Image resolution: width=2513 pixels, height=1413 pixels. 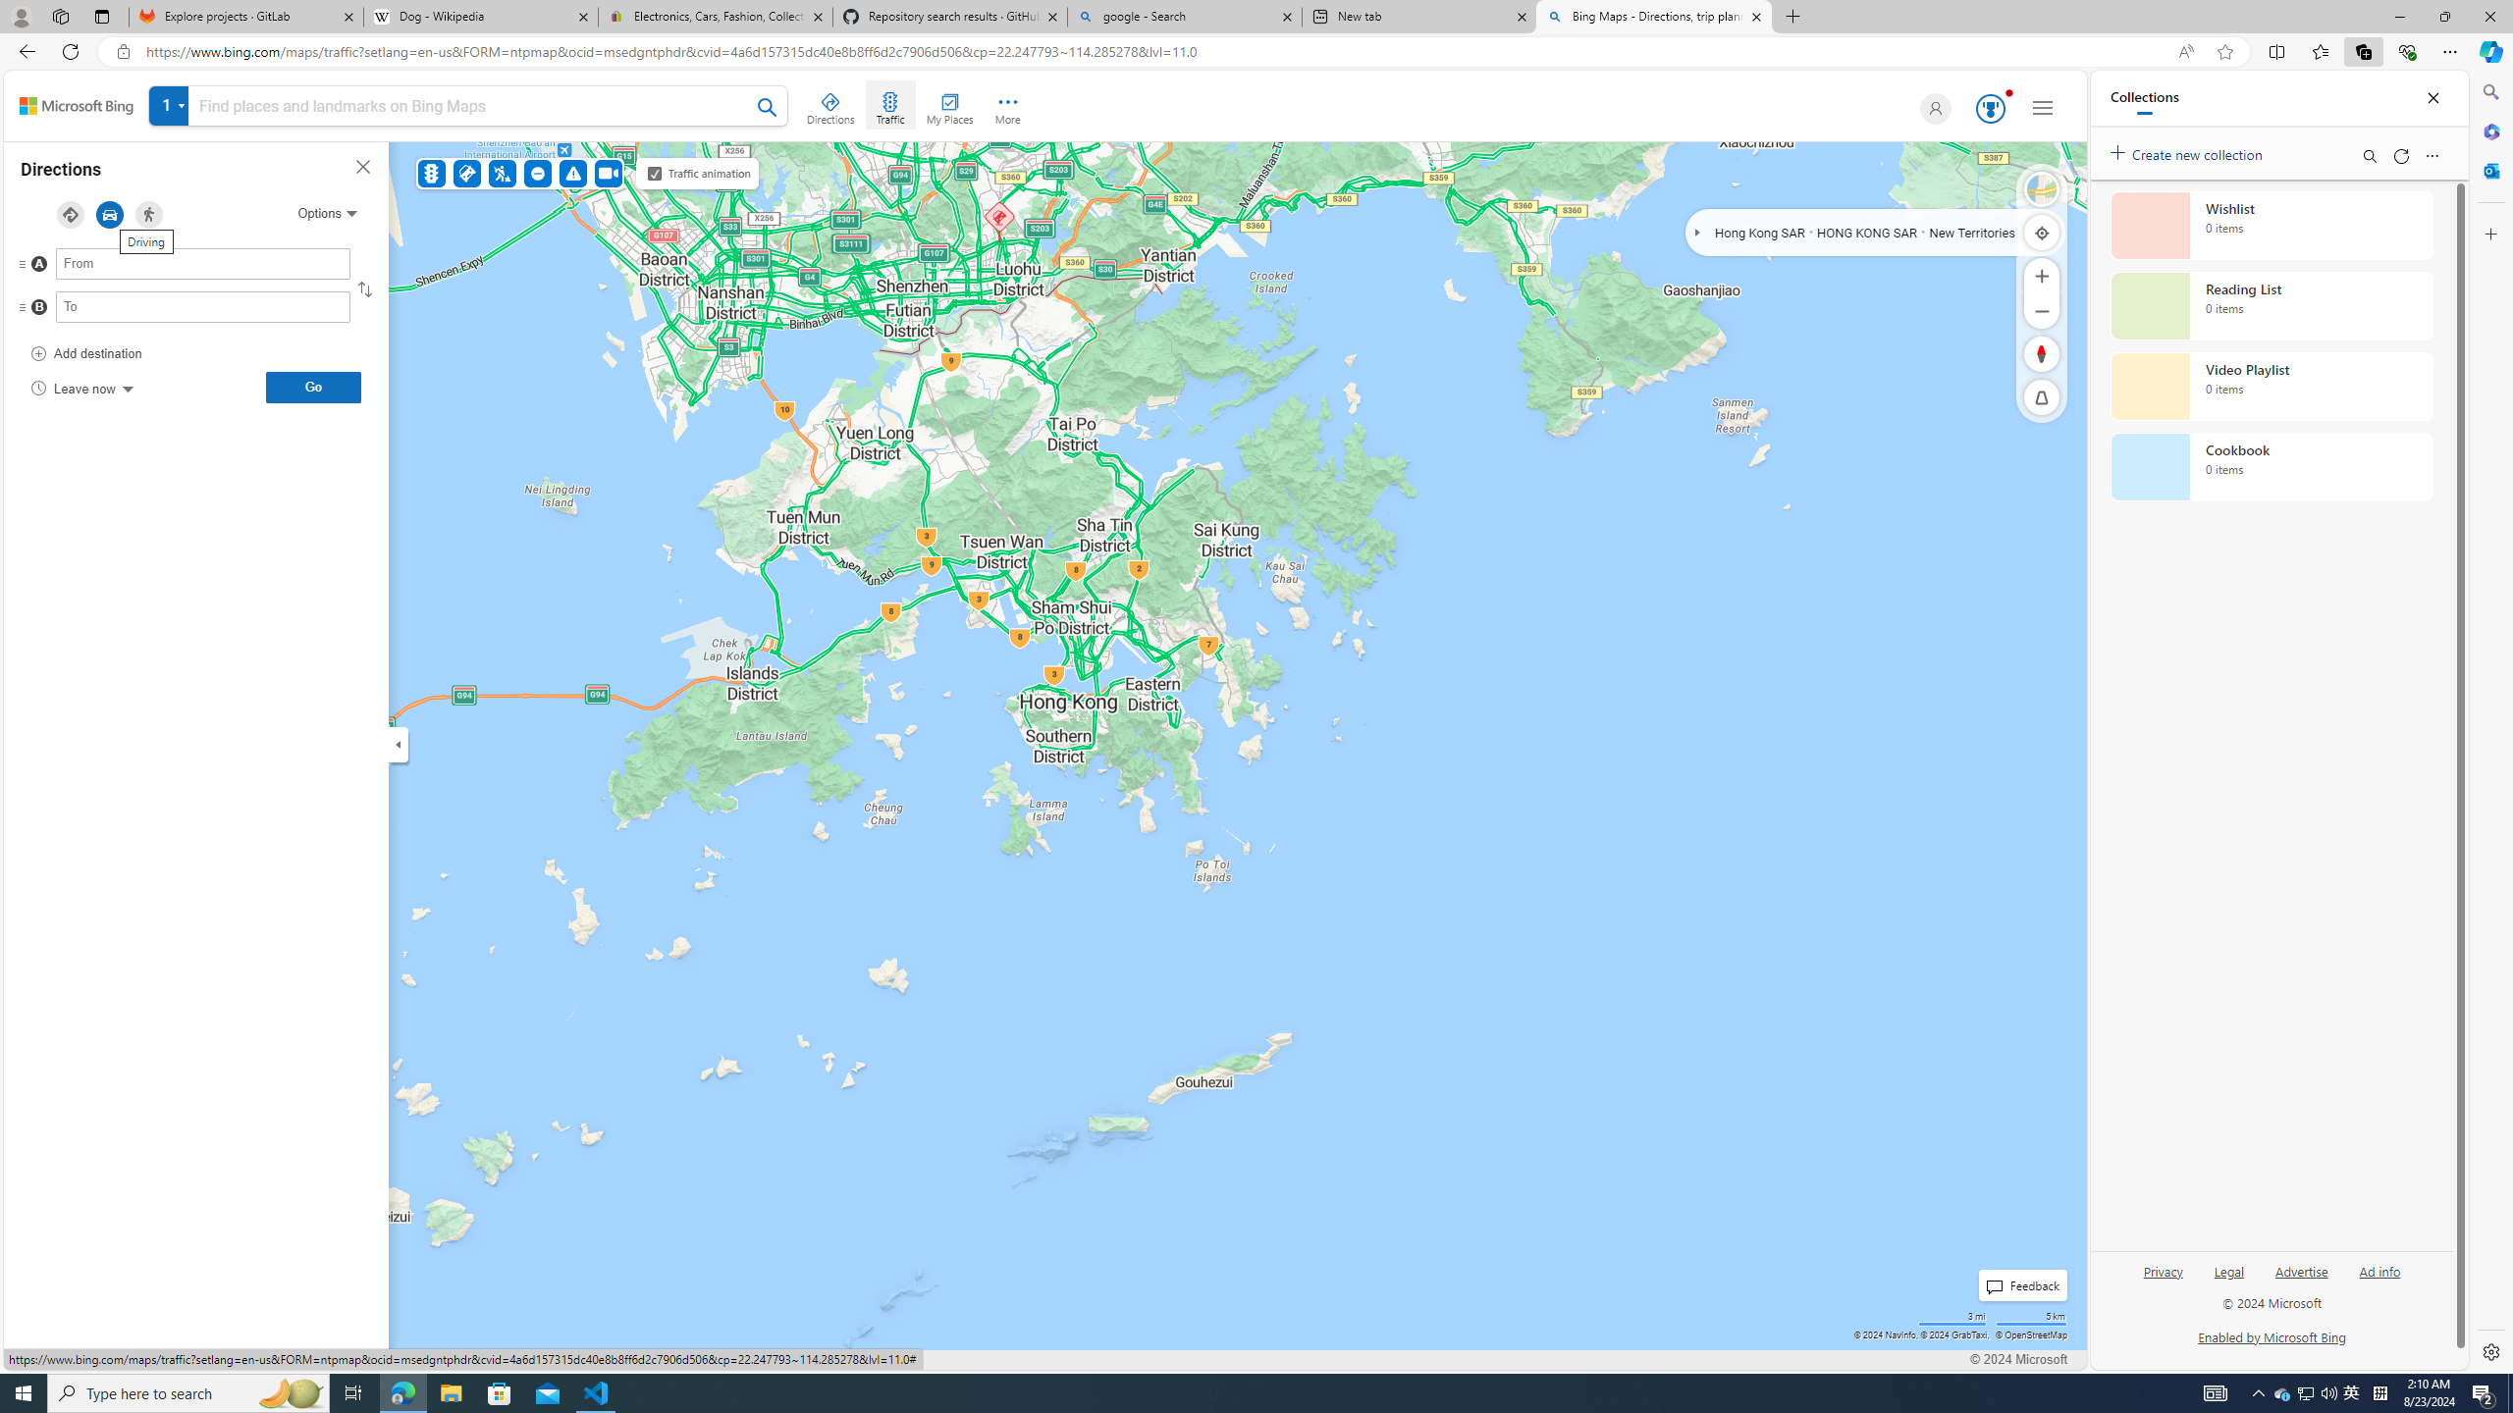 What do you see at coordinates (1696, 232) in the screenshot?
I see `Expand/Collapse Geochain` at bounding box center [1696, 232].